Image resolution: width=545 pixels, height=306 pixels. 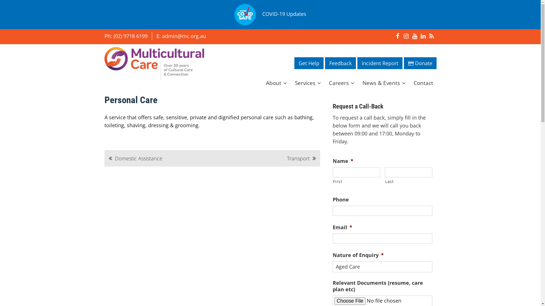 I want to click on Feedback, so click(x=340, y=63).